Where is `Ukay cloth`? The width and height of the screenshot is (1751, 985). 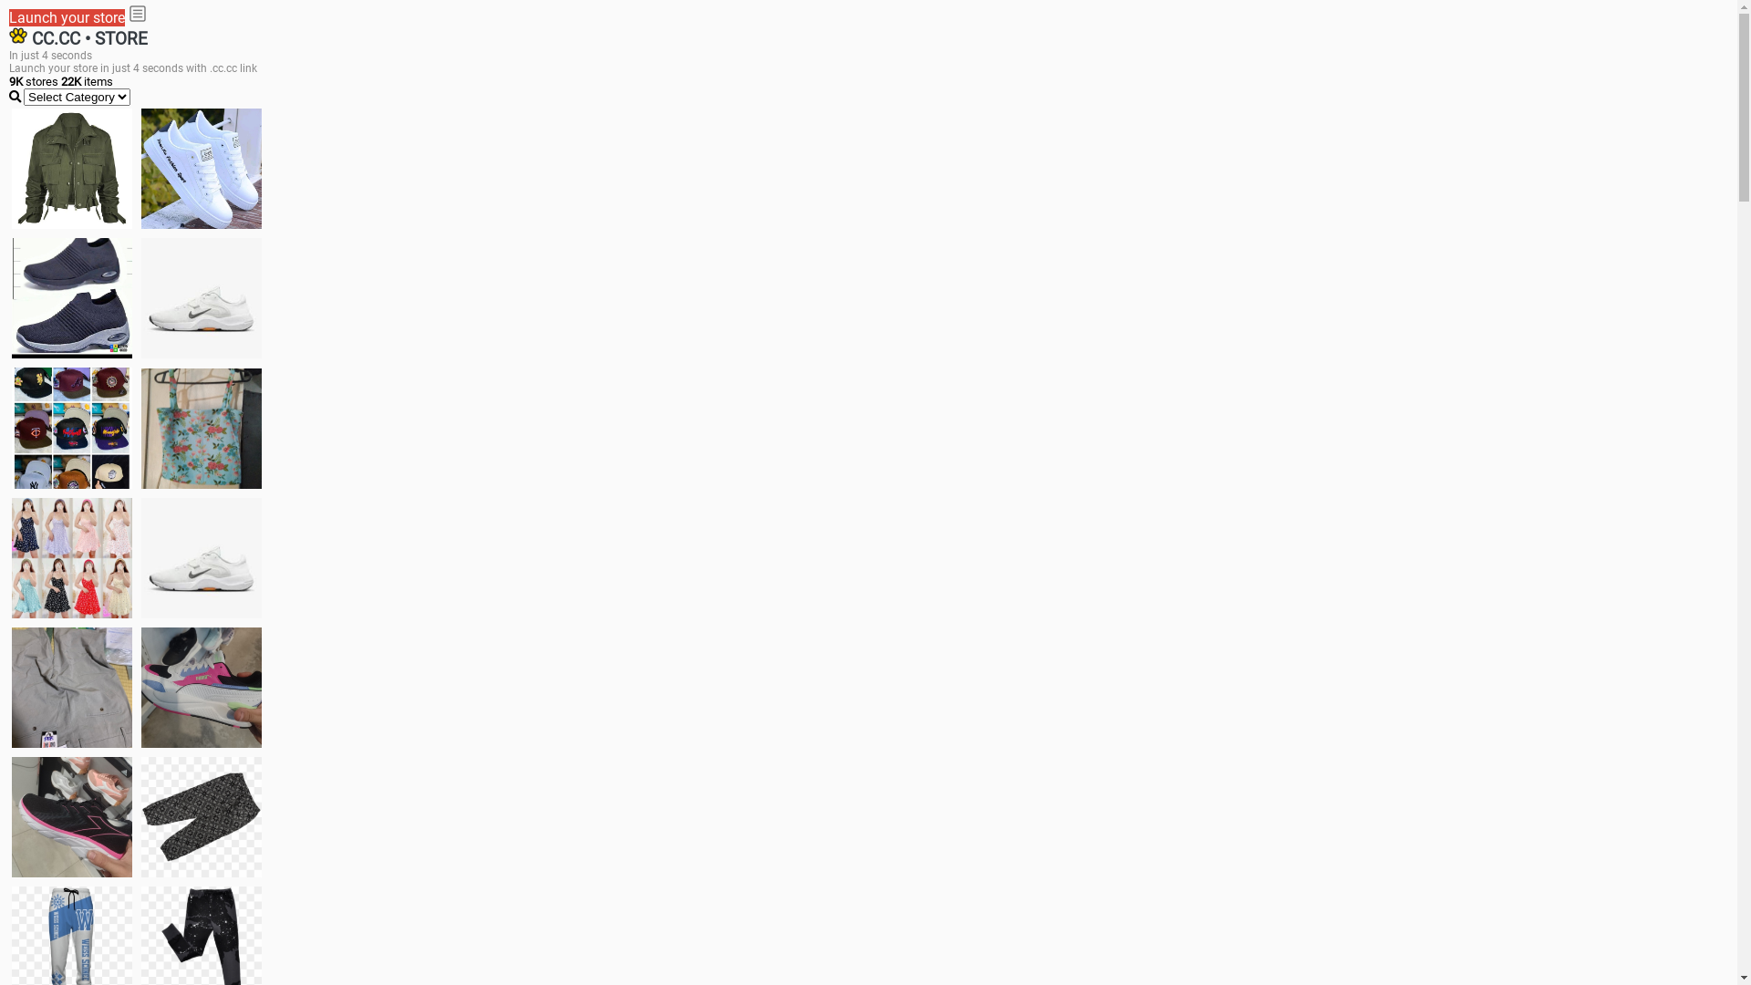
Ukay cloth is located at coordinates (202, 429).